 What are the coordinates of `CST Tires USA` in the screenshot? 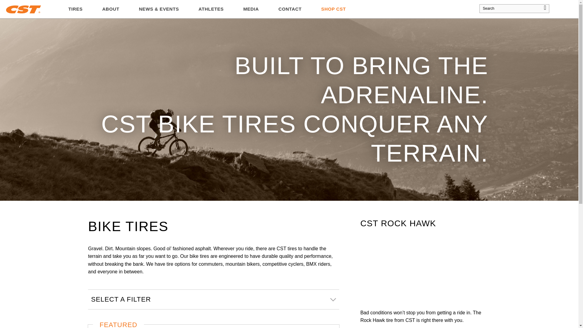 It's located at (23, 9).